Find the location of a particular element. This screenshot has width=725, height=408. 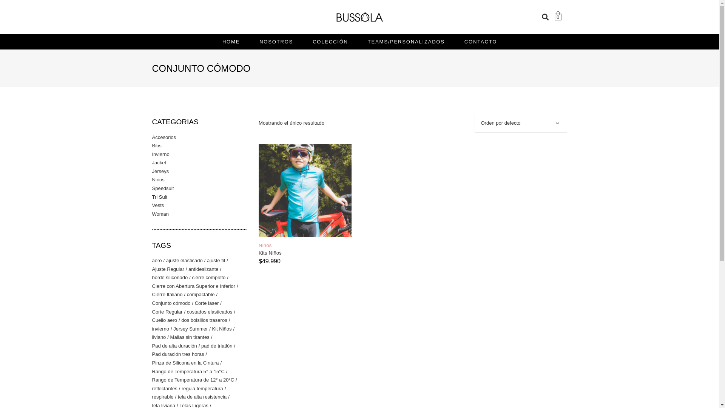

Jersey Summer is located at coordinates (192, 329).